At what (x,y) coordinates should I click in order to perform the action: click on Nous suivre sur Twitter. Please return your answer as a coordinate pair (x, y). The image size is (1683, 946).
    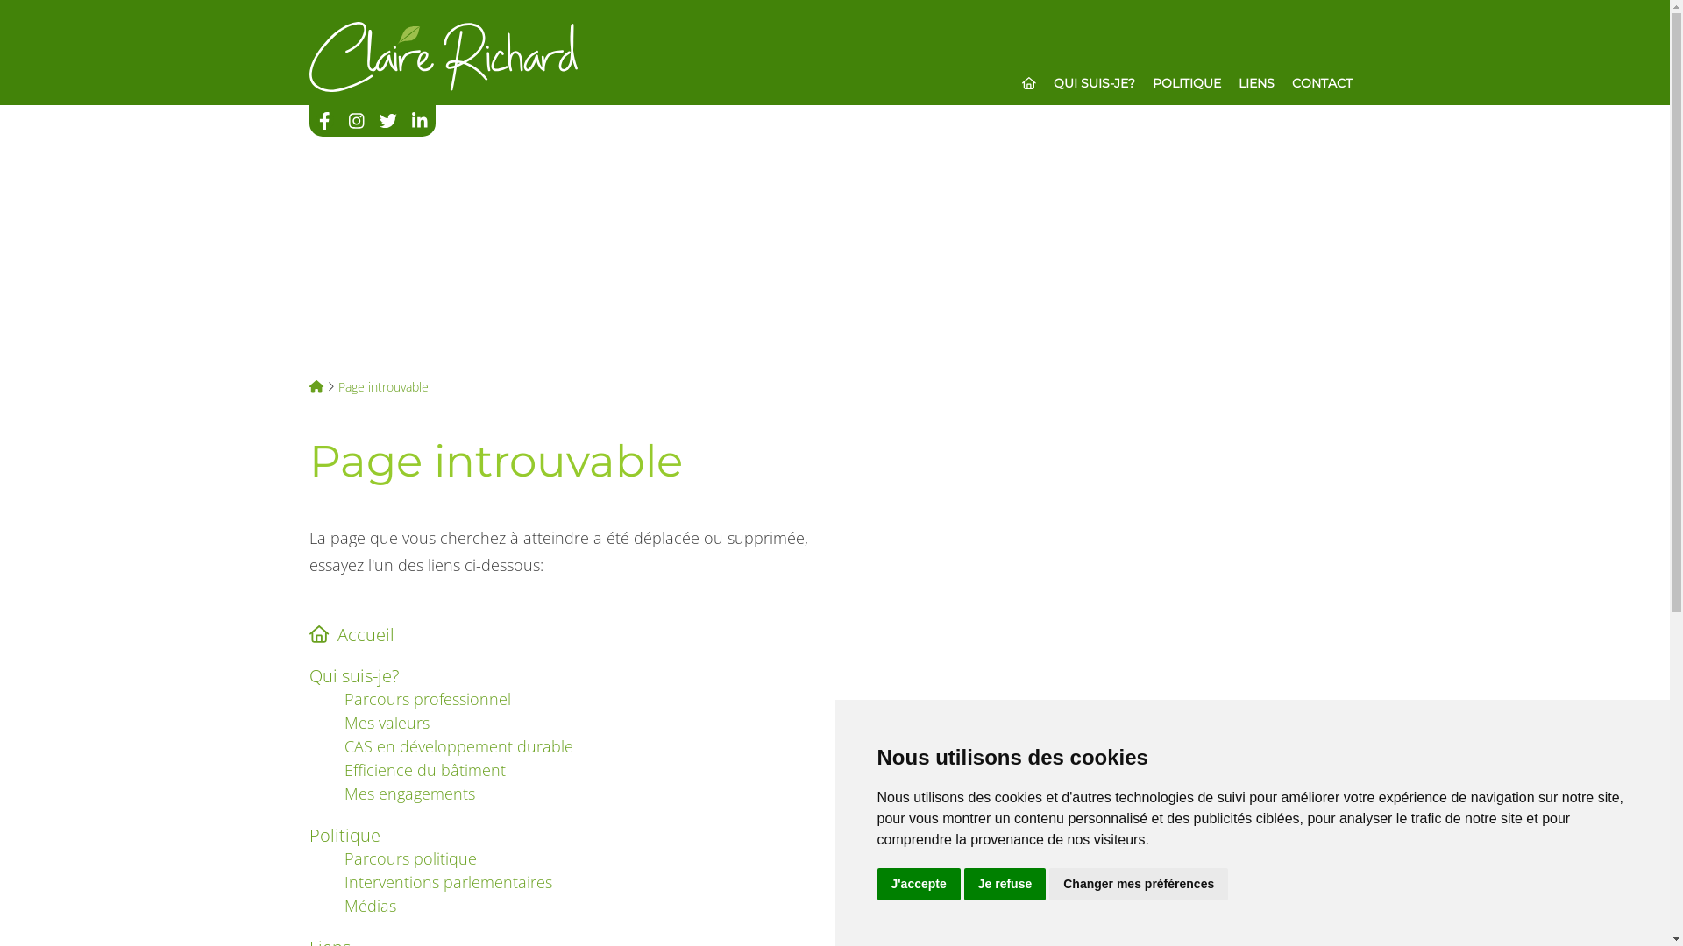
    Looking at the image, I should click on (387, 121).